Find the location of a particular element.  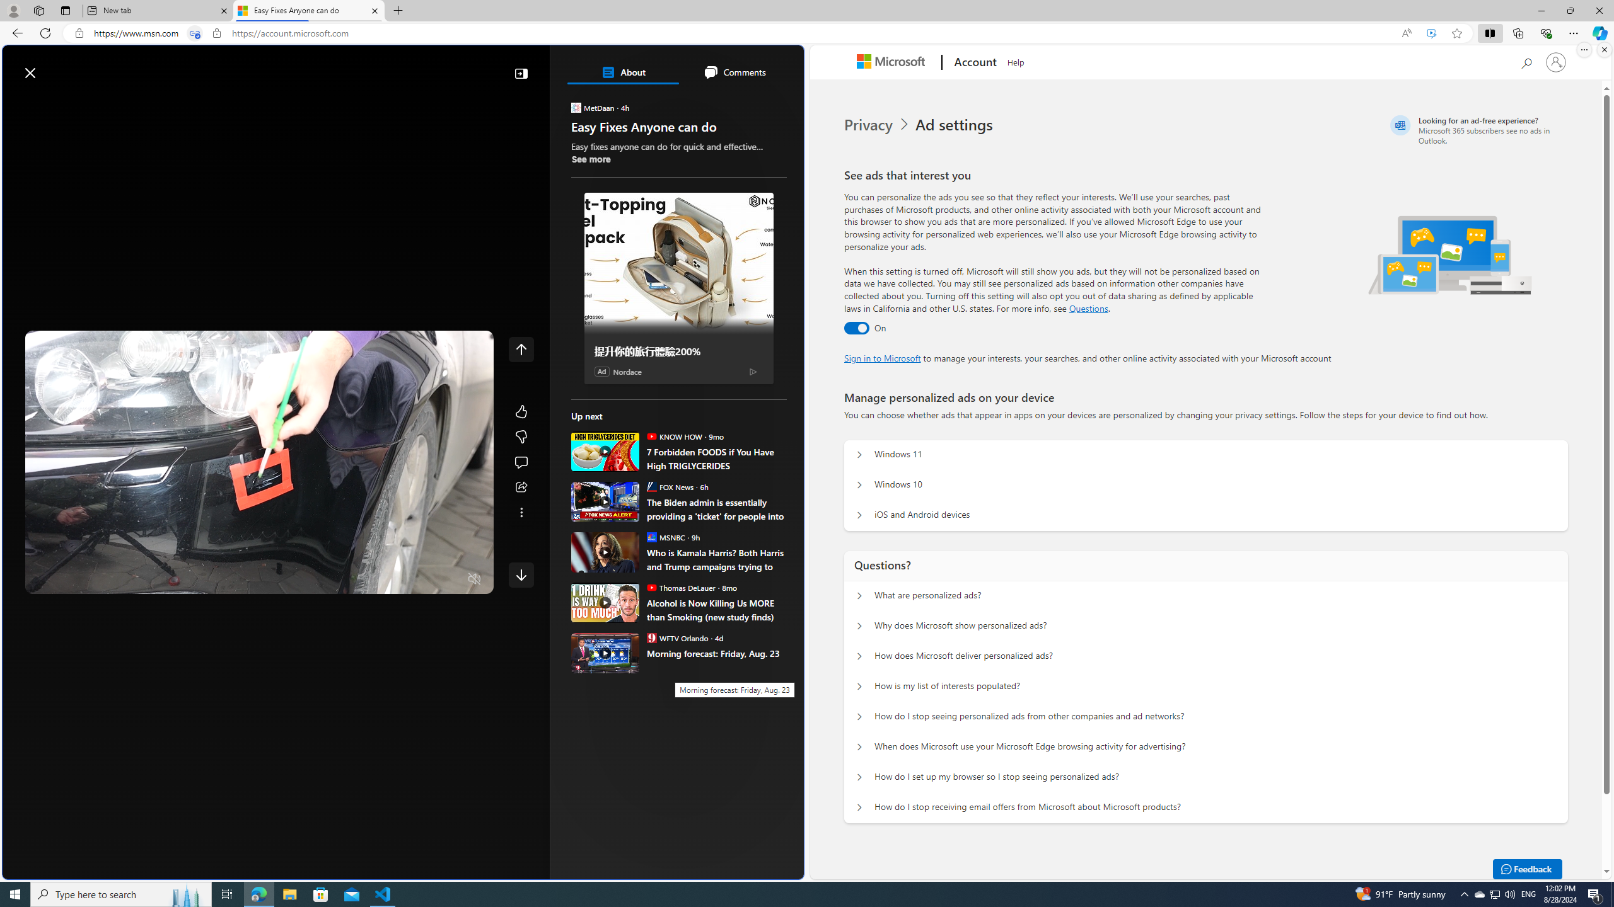

FOX News is located at coordinates (651, 486).